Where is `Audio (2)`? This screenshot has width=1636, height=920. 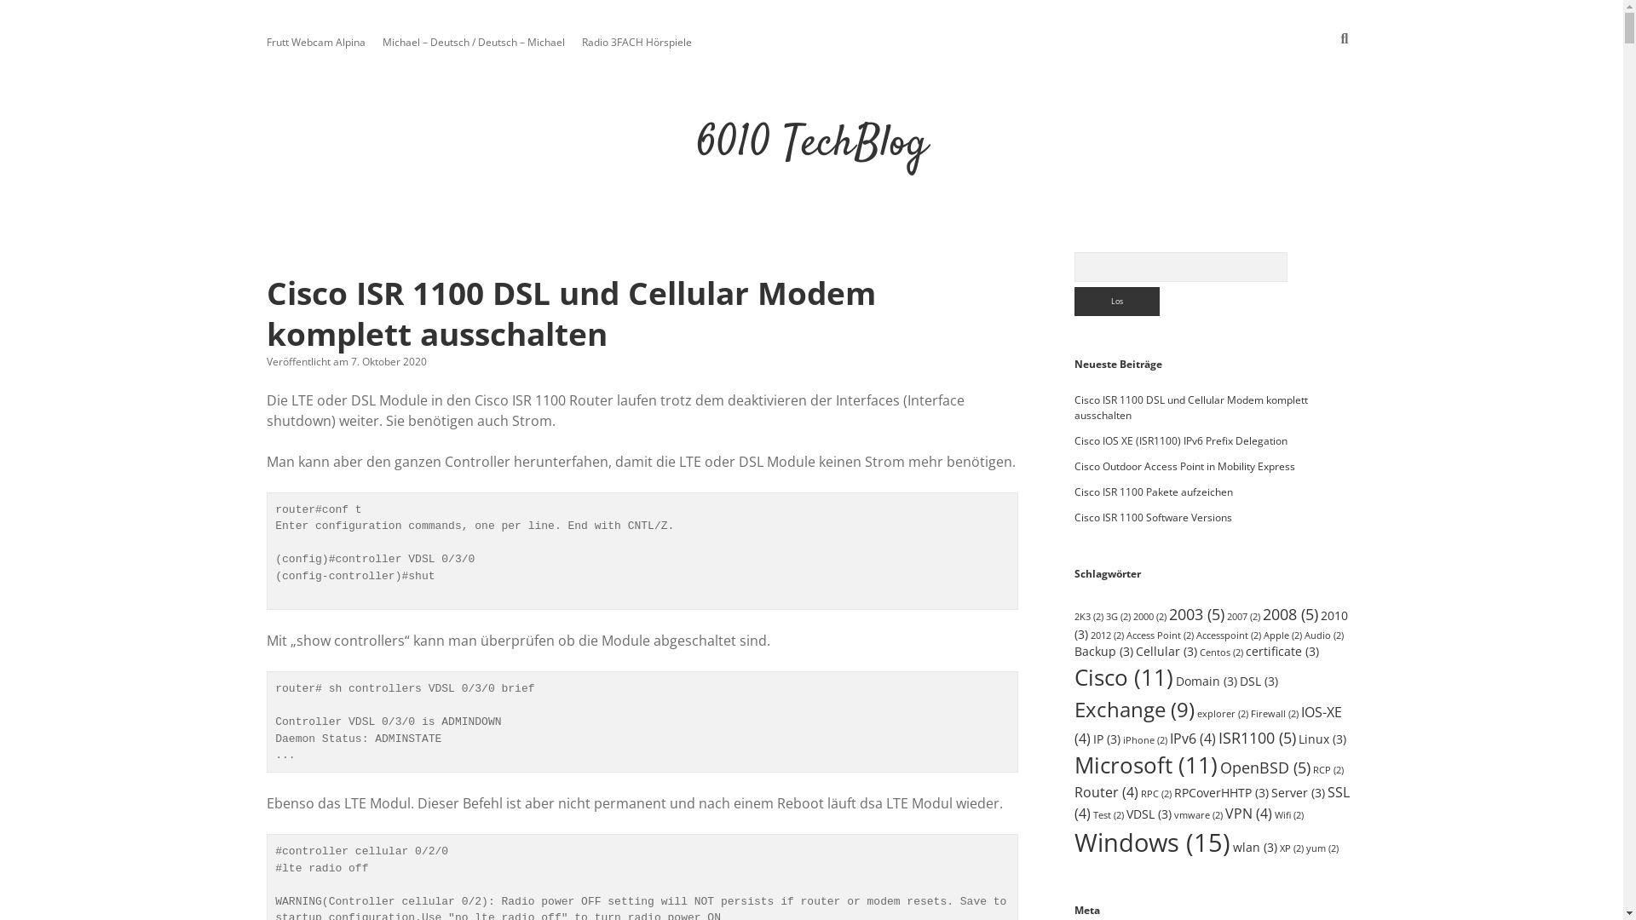 Audio (2) is located at coordinates (1324, 635).